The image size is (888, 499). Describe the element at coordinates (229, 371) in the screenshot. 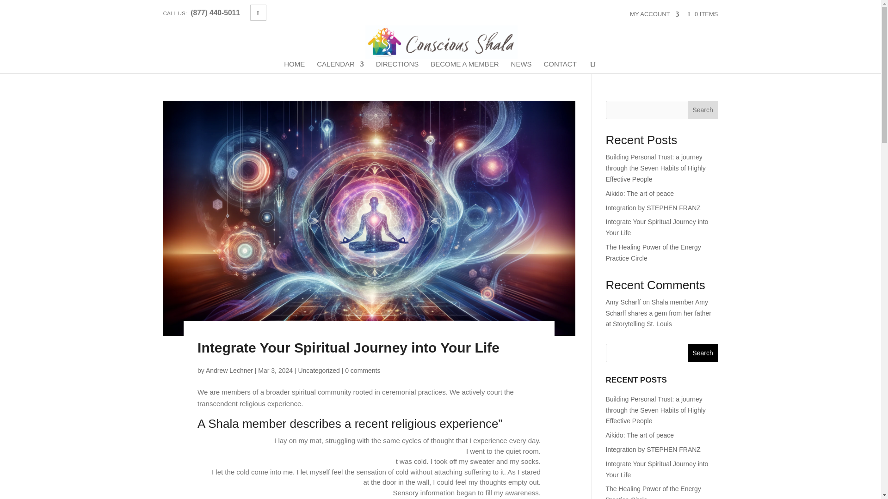

I see `Posts by Andrew Lechner` at that location.